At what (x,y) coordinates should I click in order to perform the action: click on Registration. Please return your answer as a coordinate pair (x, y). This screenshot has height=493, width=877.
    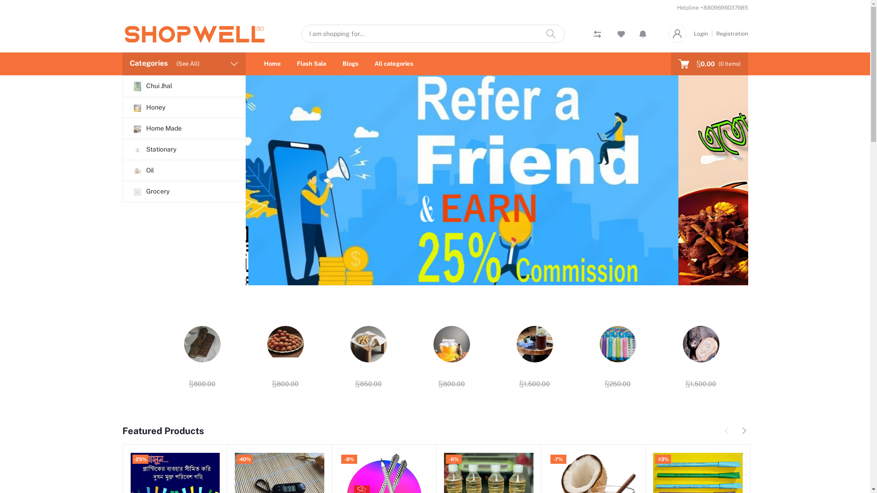
    Looking at the image, I should click on (730, 34).